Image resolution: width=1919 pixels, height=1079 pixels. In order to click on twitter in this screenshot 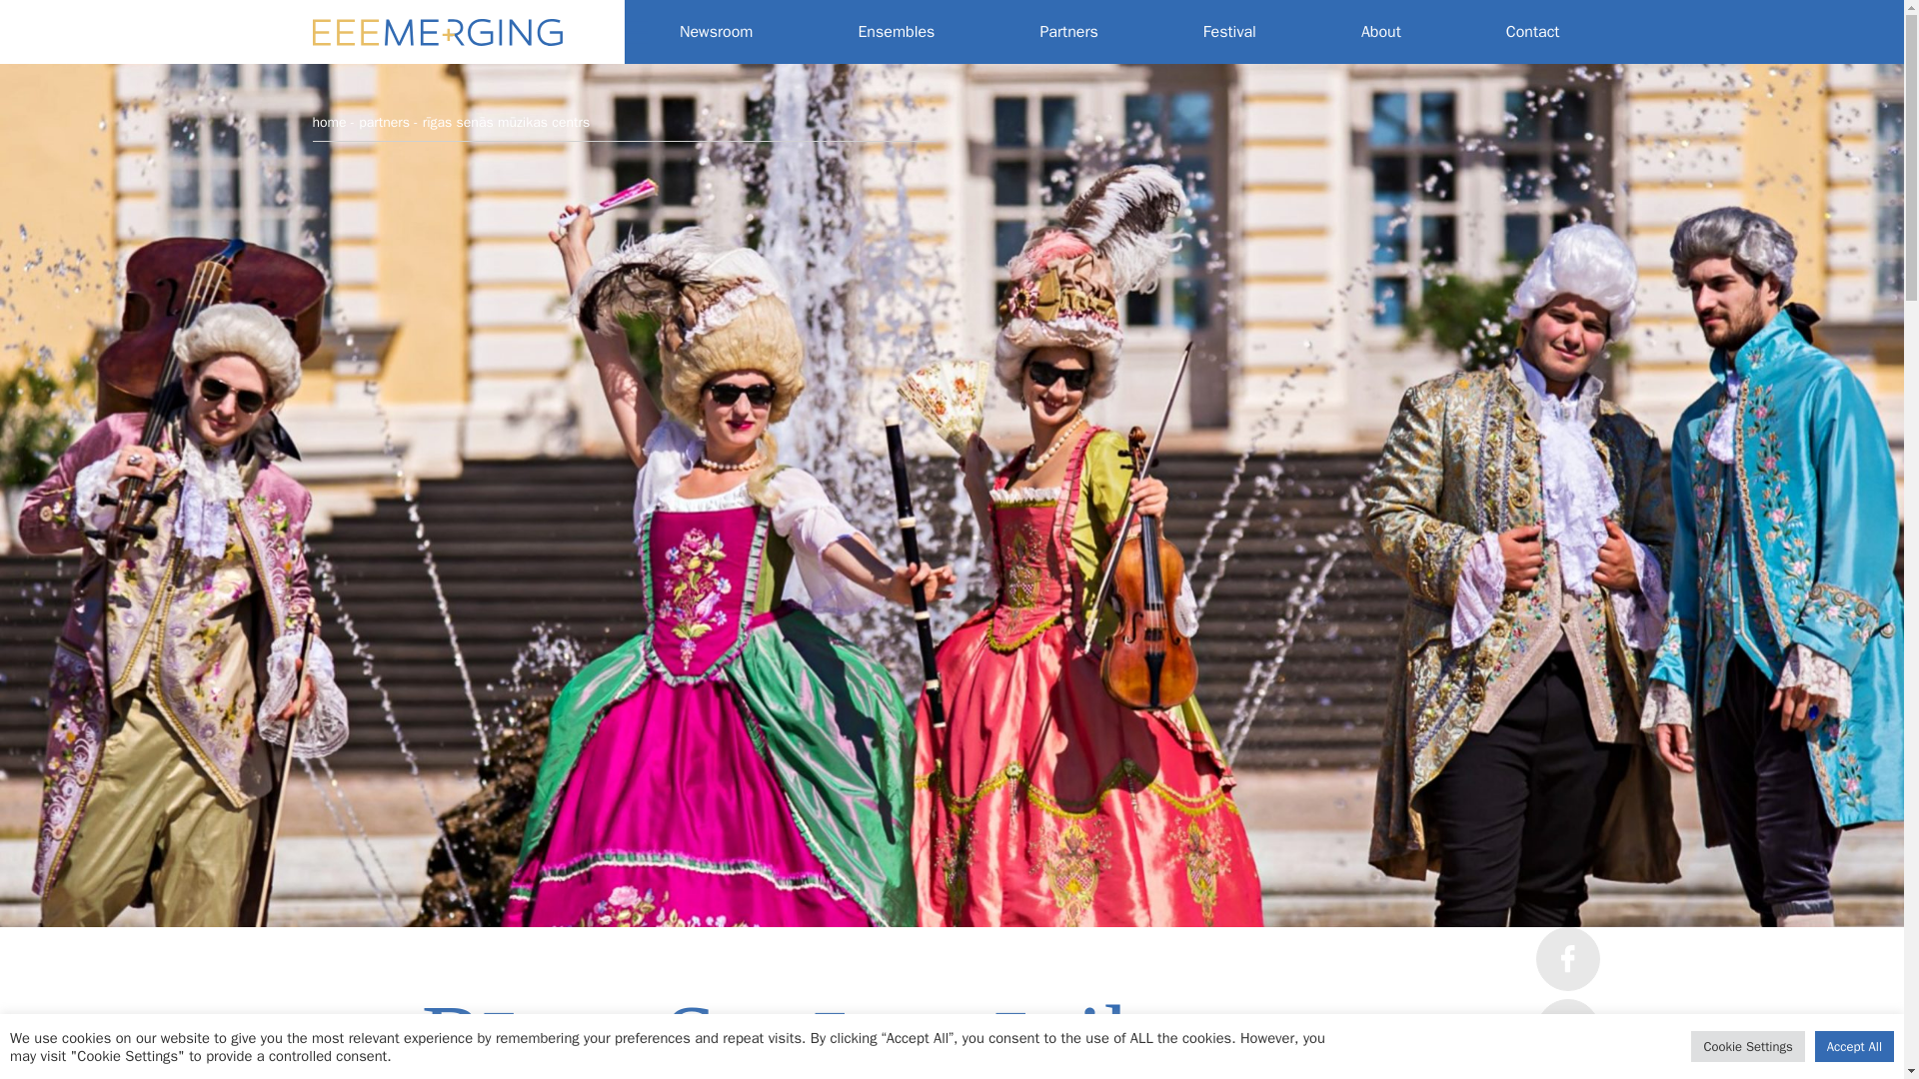, I will do `click(1567, 1031)`.